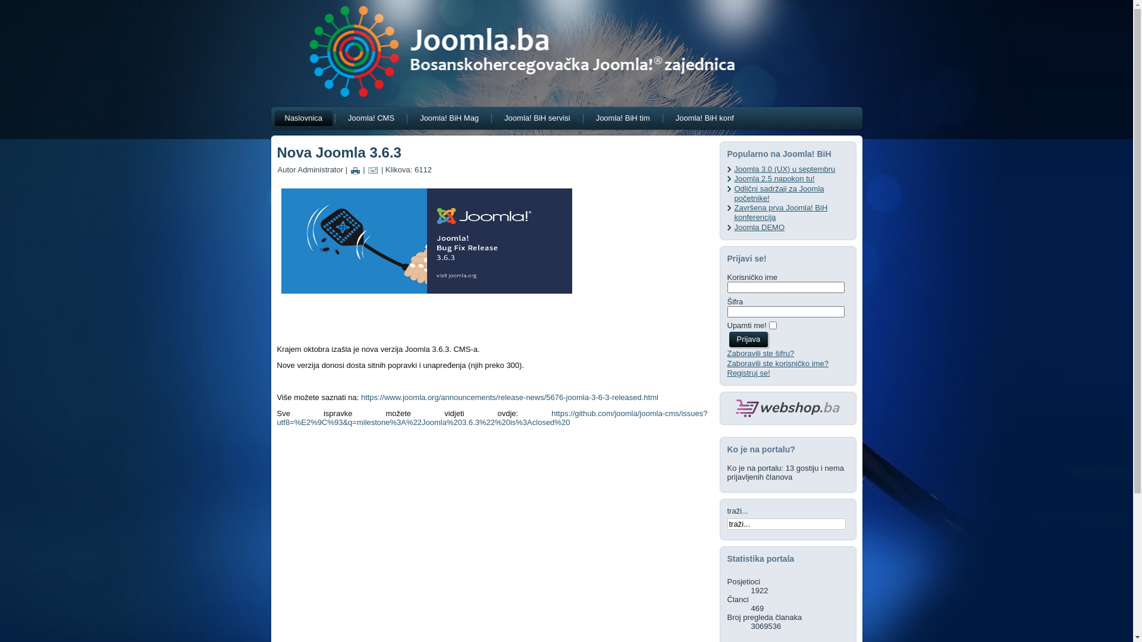 This screenshot has height=642, width=1142. Describe the element at coordinates (788, 408) in the screenshot. I see `WebShop.Ba` at that location.